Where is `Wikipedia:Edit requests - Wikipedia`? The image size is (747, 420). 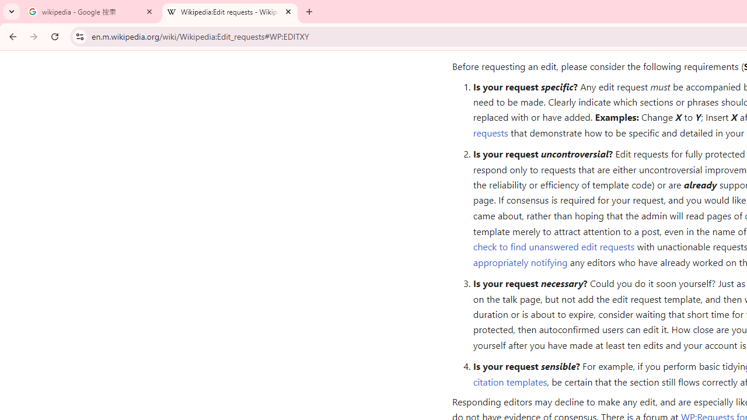
Wikipedia:Edit requests - Wikipedia is located at coordinates (230, 12).